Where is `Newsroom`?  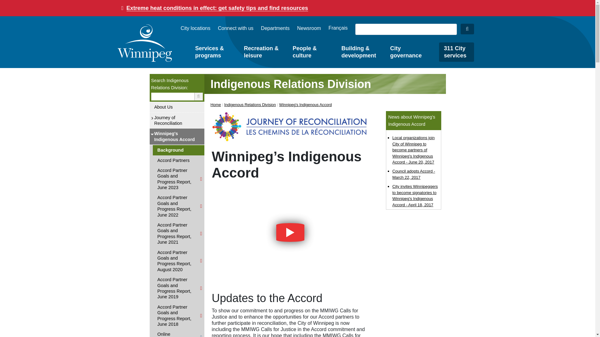
Newsroom is located at coordinates (309, 28).